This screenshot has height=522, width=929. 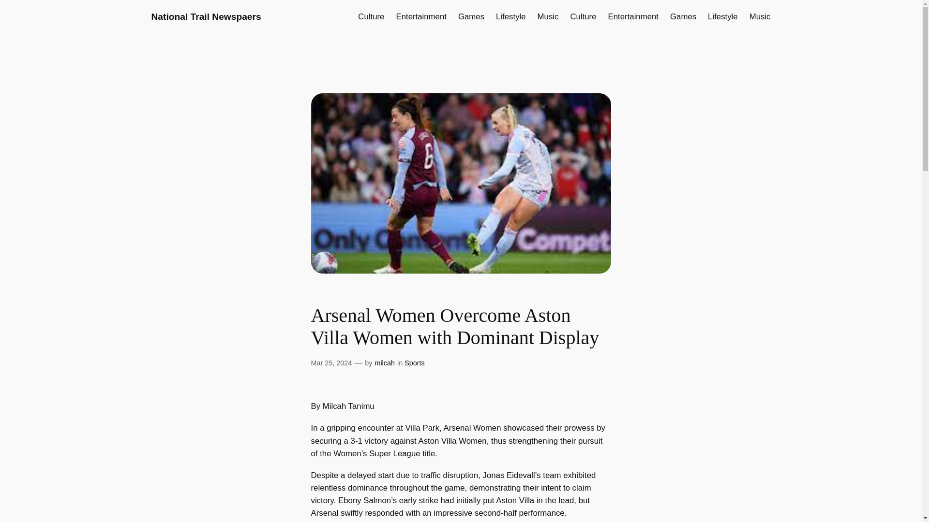 I want to click on Games, so click(x=683, y=16).